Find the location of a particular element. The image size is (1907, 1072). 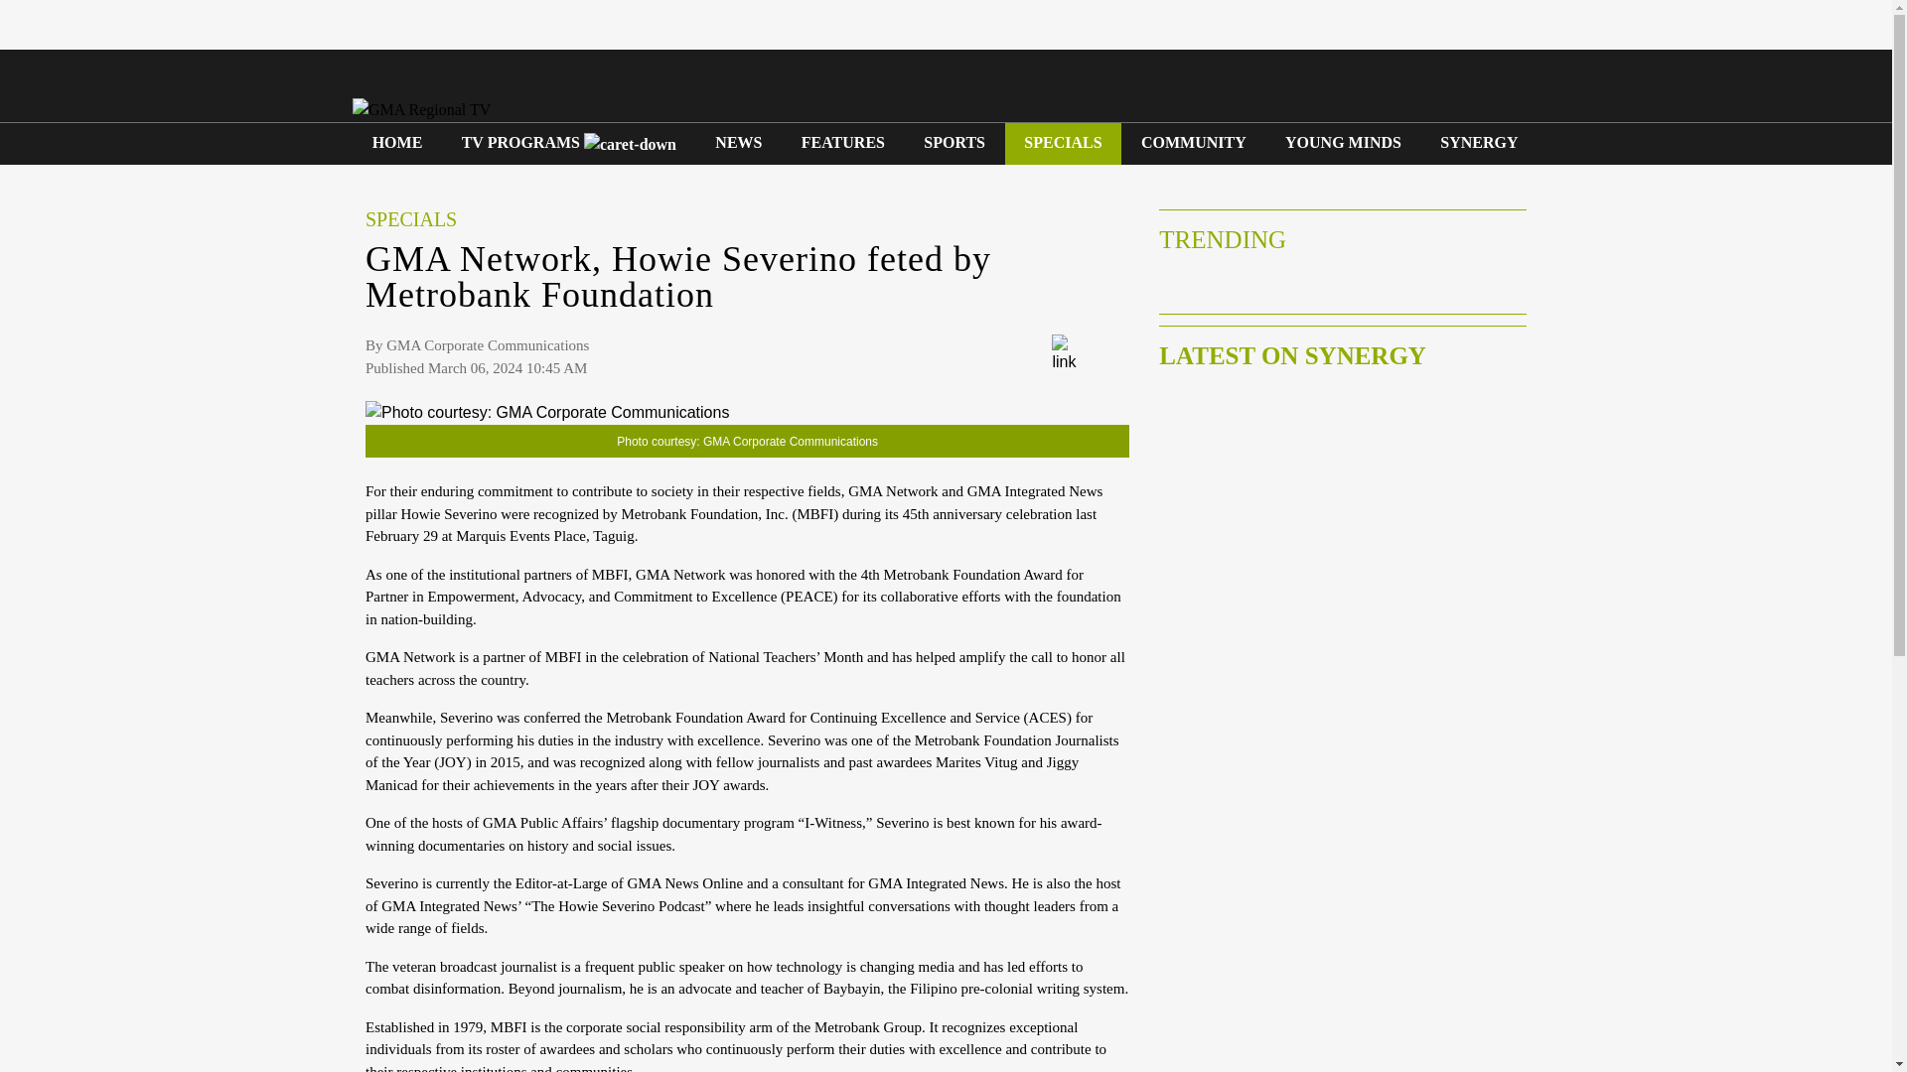

HOME is located at coordinates (397, 143).